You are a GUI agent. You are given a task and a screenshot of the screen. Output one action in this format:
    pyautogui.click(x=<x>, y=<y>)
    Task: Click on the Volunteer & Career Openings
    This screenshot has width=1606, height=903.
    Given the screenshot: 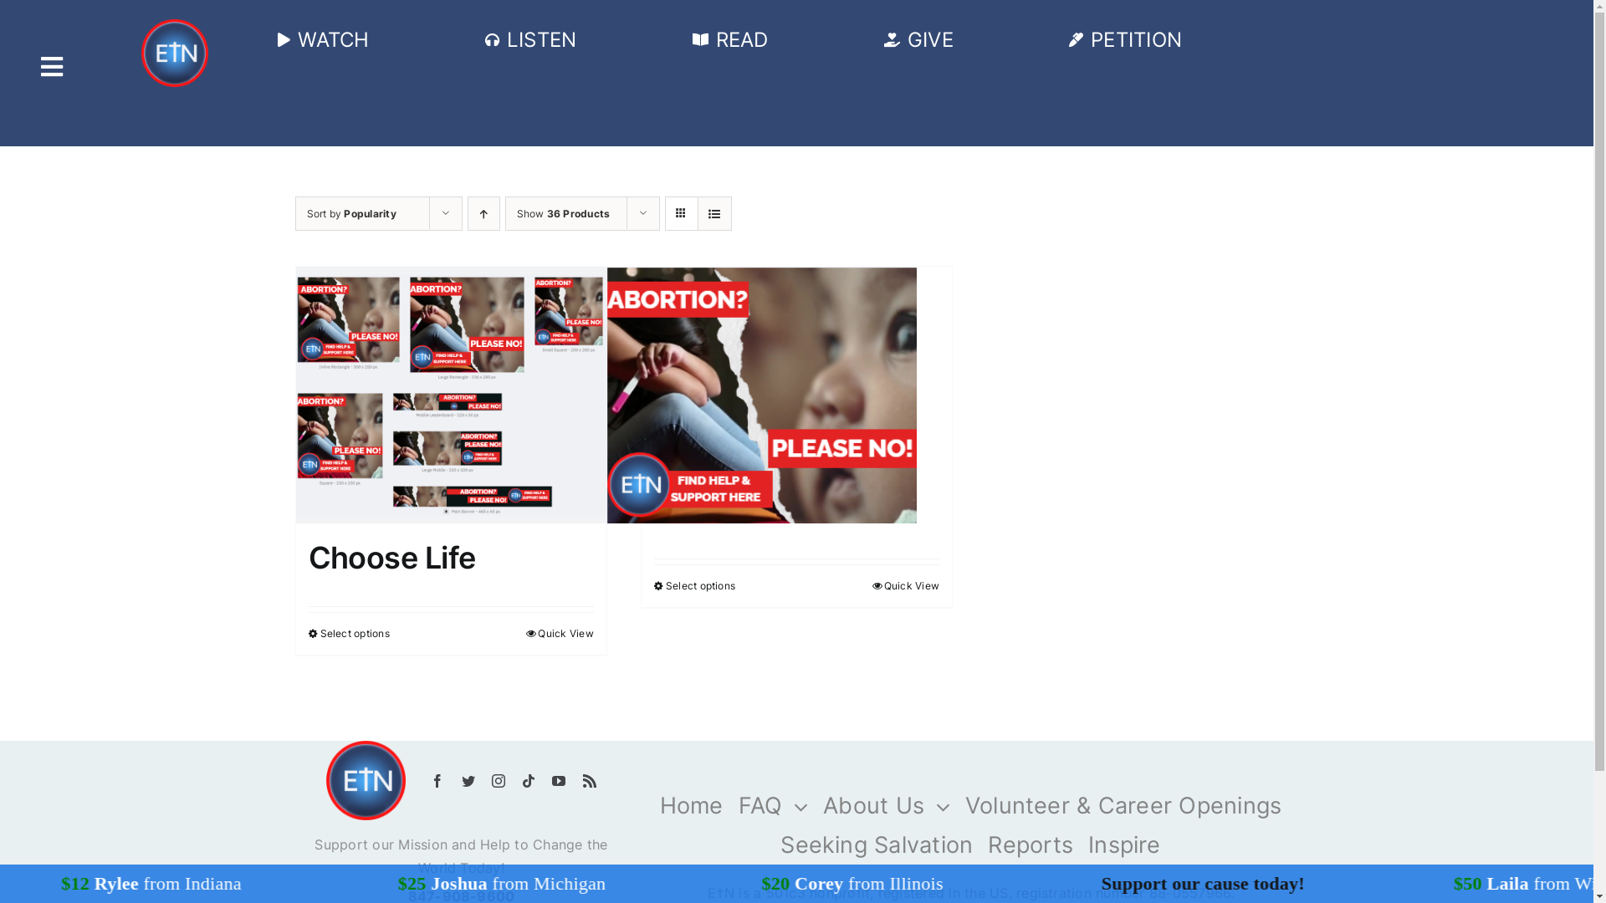 What is the action you would take?
    pyautogui.click(x=1123, y=806)
    